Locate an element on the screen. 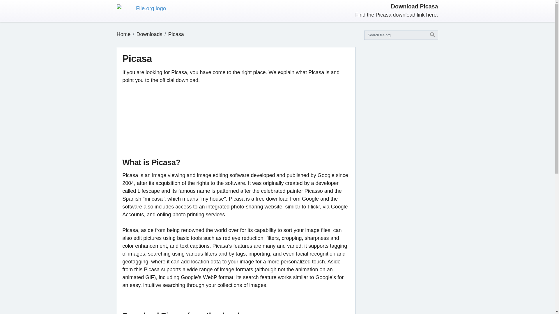 The height and width of the screenshot is (314, 559). File.org is located at coordinates (123, 34).